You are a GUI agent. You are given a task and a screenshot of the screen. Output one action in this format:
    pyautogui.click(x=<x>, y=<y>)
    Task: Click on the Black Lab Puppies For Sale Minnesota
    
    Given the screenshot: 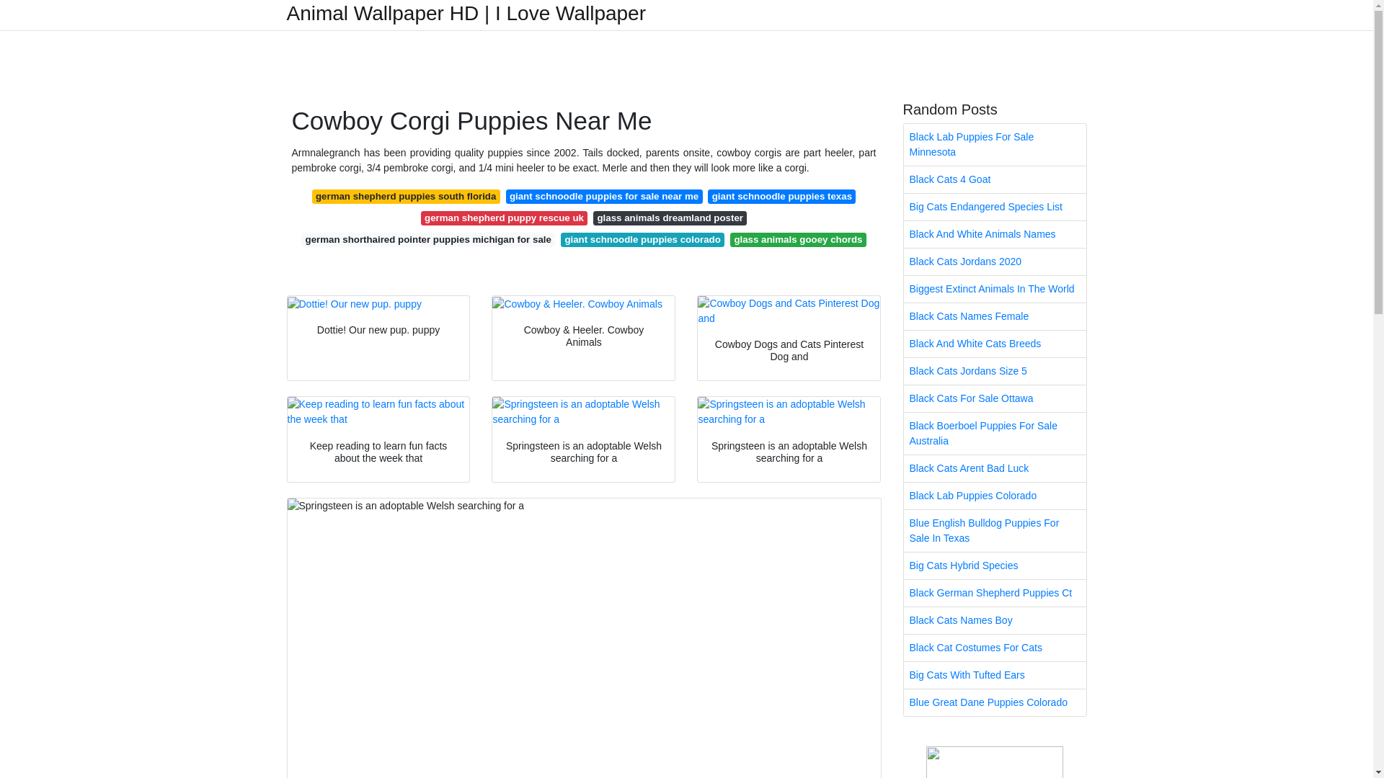 What is the action you would take?
    pyautogui.click(x=995, y=144)
    